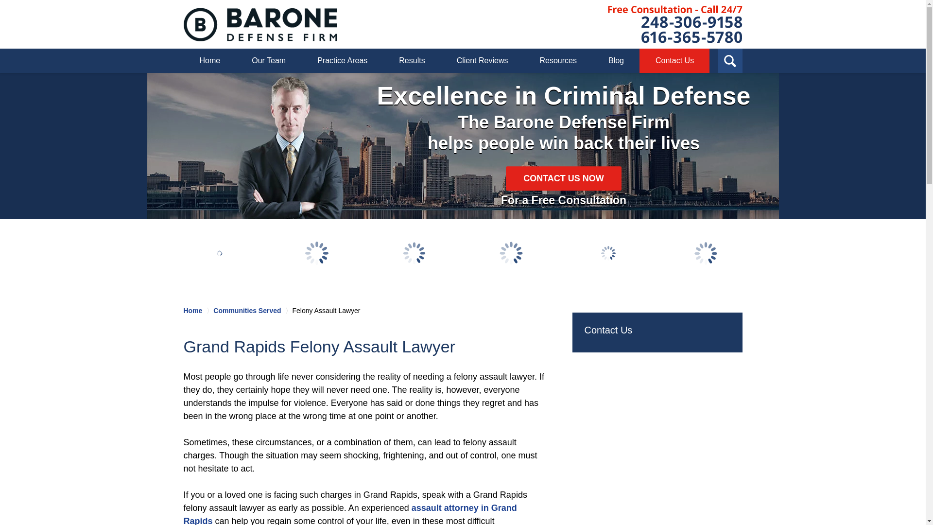 This screenshot has height=525, width=933. What do you see at coordinates (482, 61) in the screenshot?
I see `Client Reviews` at bounding box center [482, 61].